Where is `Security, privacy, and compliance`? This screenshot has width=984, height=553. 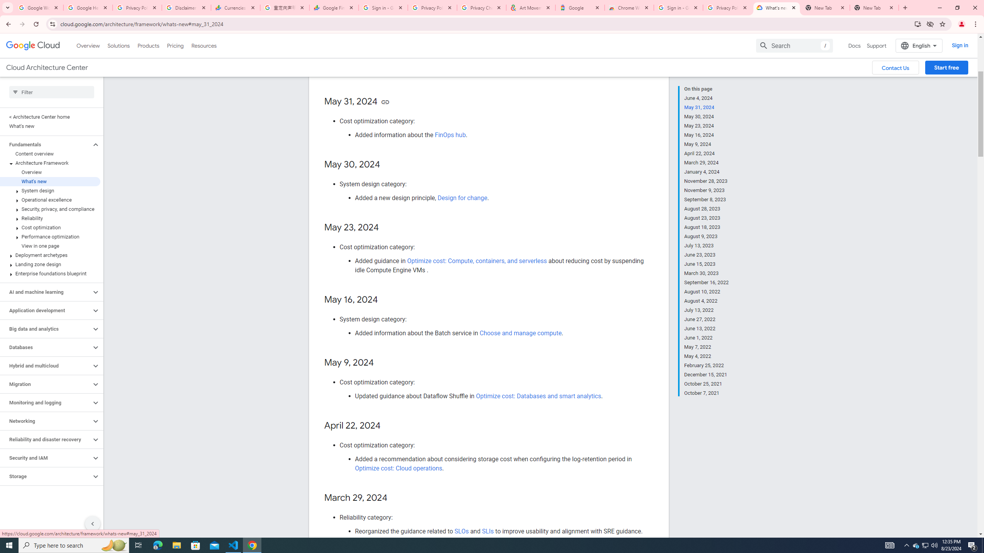 Security, privacy, and compliance is located at coordinates (50, 209).